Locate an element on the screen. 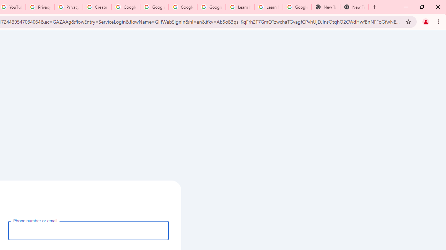 This screenshot has height=250, width=446. Google Account is located at coordinates (297, 7).